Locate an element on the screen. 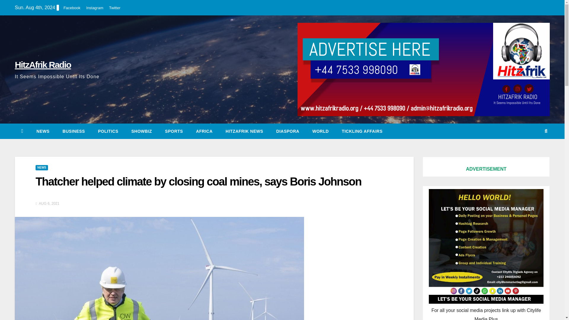 This screenshot has width=569, height=320. HitzAfrik News is located at coordinates (244, 131).